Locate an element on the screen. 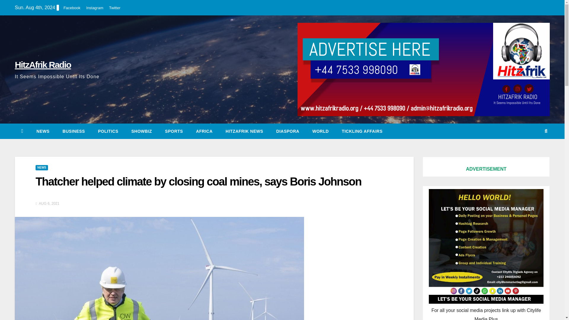 This screenshot has width=569, height=320. HitzAfrik News is located at coordinates (244, 131).